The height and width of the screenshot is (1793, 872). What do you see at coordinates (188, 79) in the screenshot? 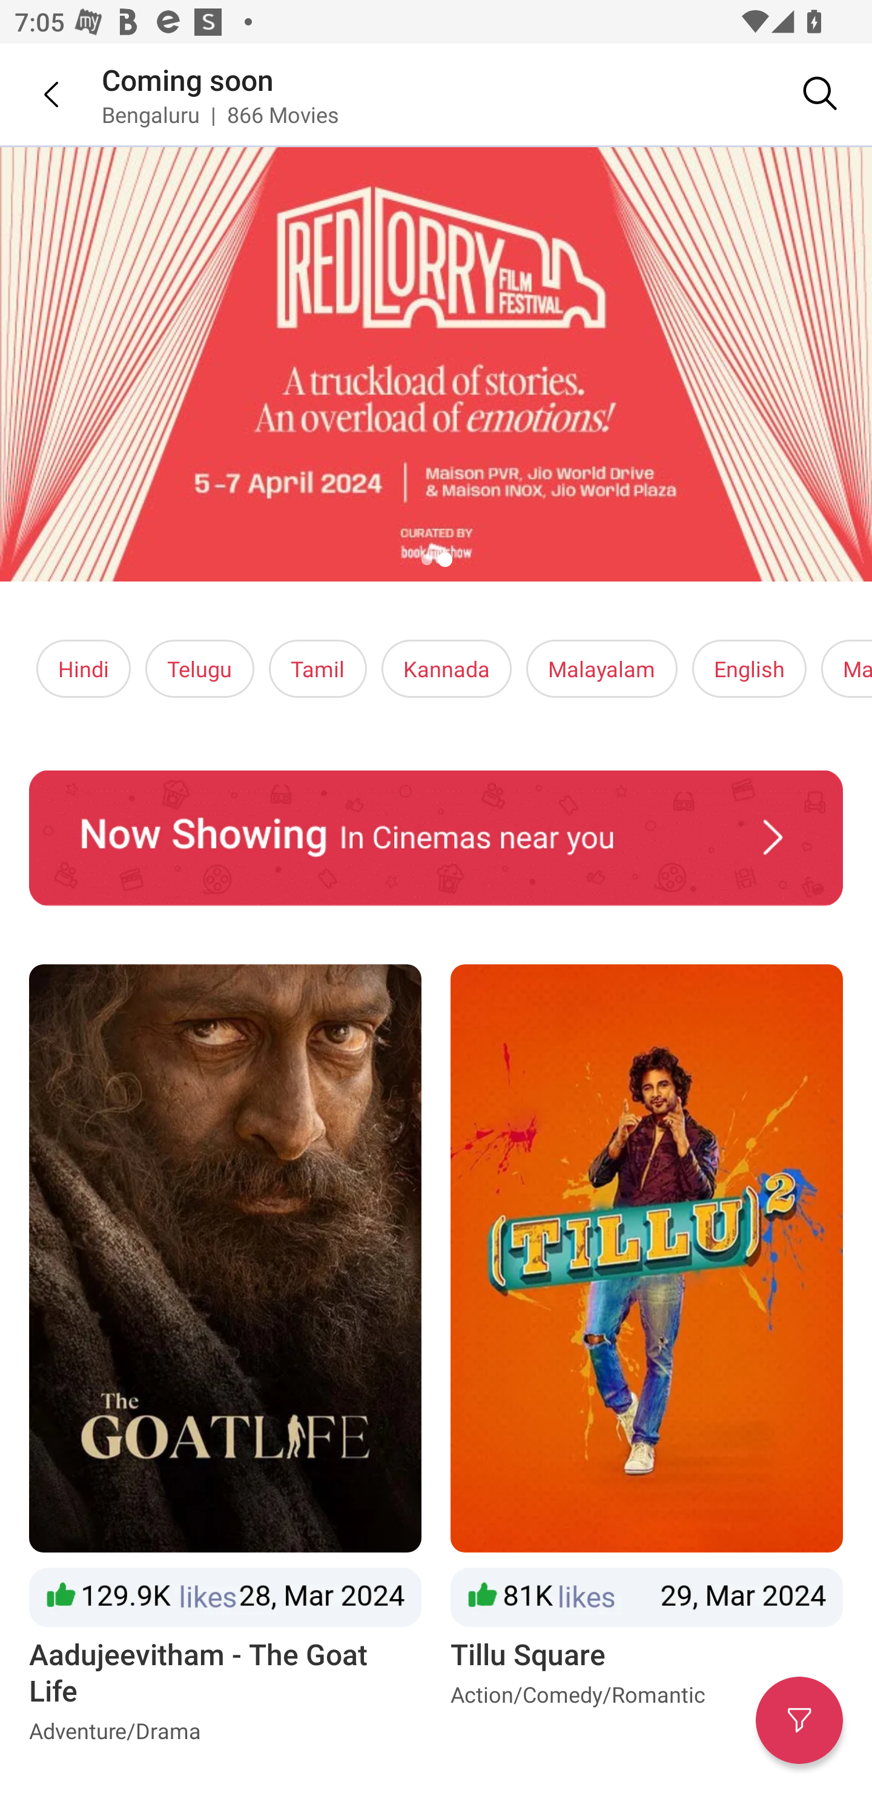
I see `Coming soon` at bounding box center [188, 79].